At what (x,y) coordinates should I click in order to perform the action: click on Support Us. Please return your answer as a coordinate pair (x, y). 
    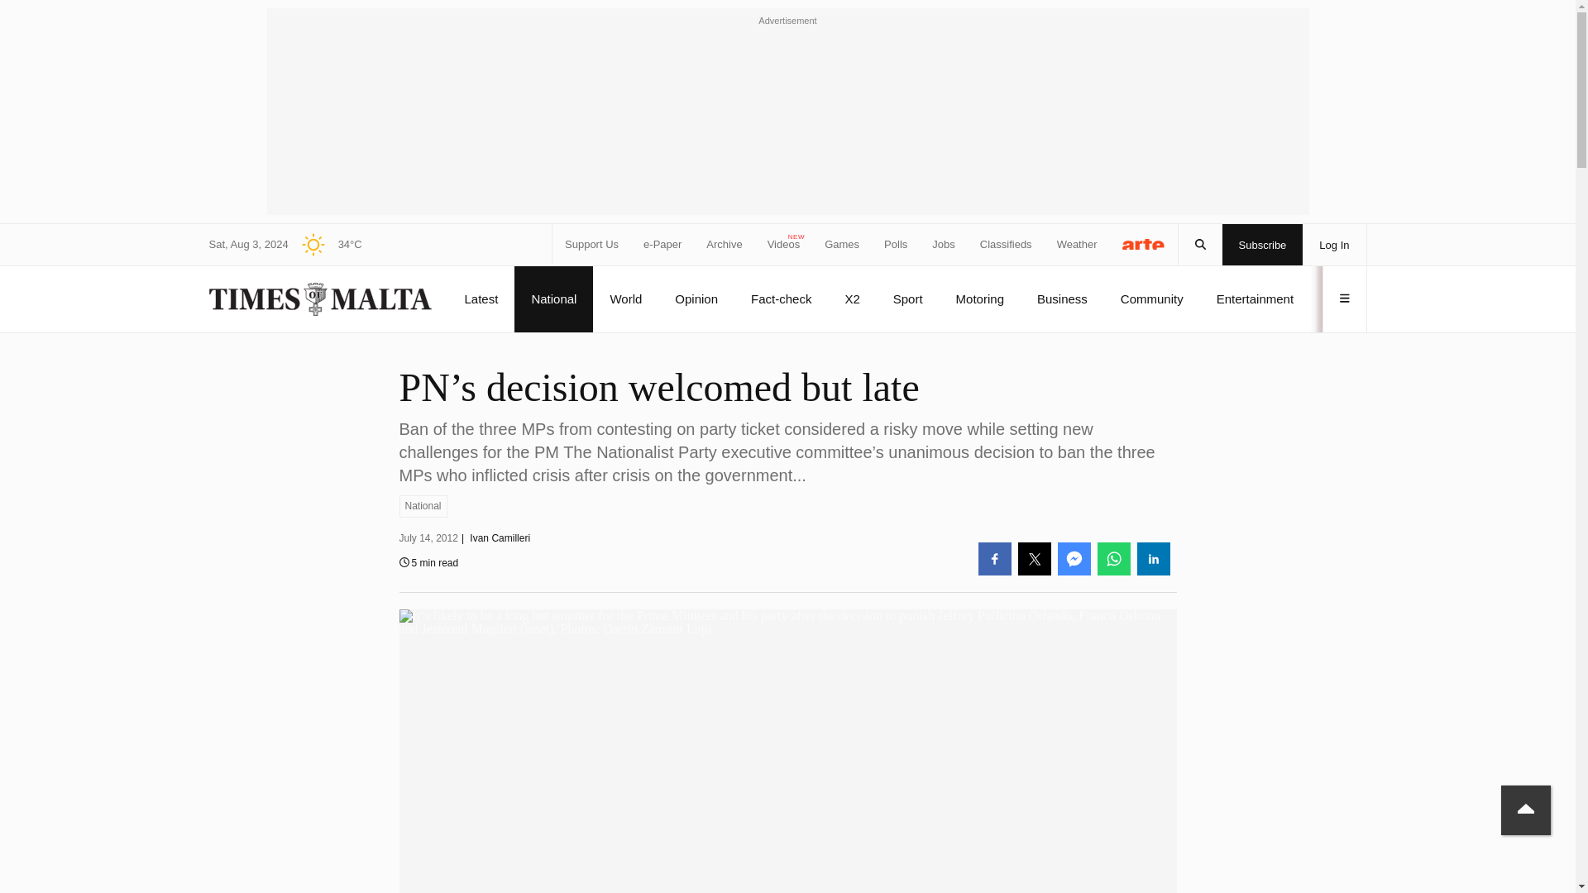
    Looking at the image, I should click on (592, 245).